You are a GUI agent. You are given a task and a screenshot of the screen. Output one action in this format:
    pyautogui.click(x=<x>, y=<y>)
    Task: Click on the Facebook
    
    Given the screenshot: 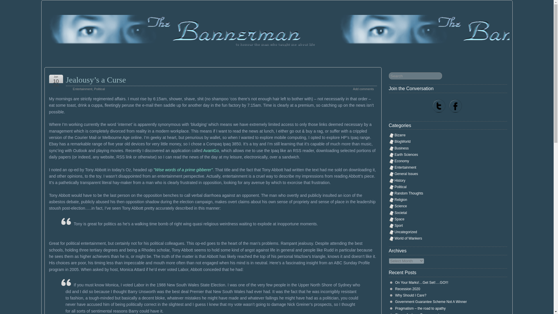 What is the action you would take?
    pyautogui.click(x=455, y=106)
    